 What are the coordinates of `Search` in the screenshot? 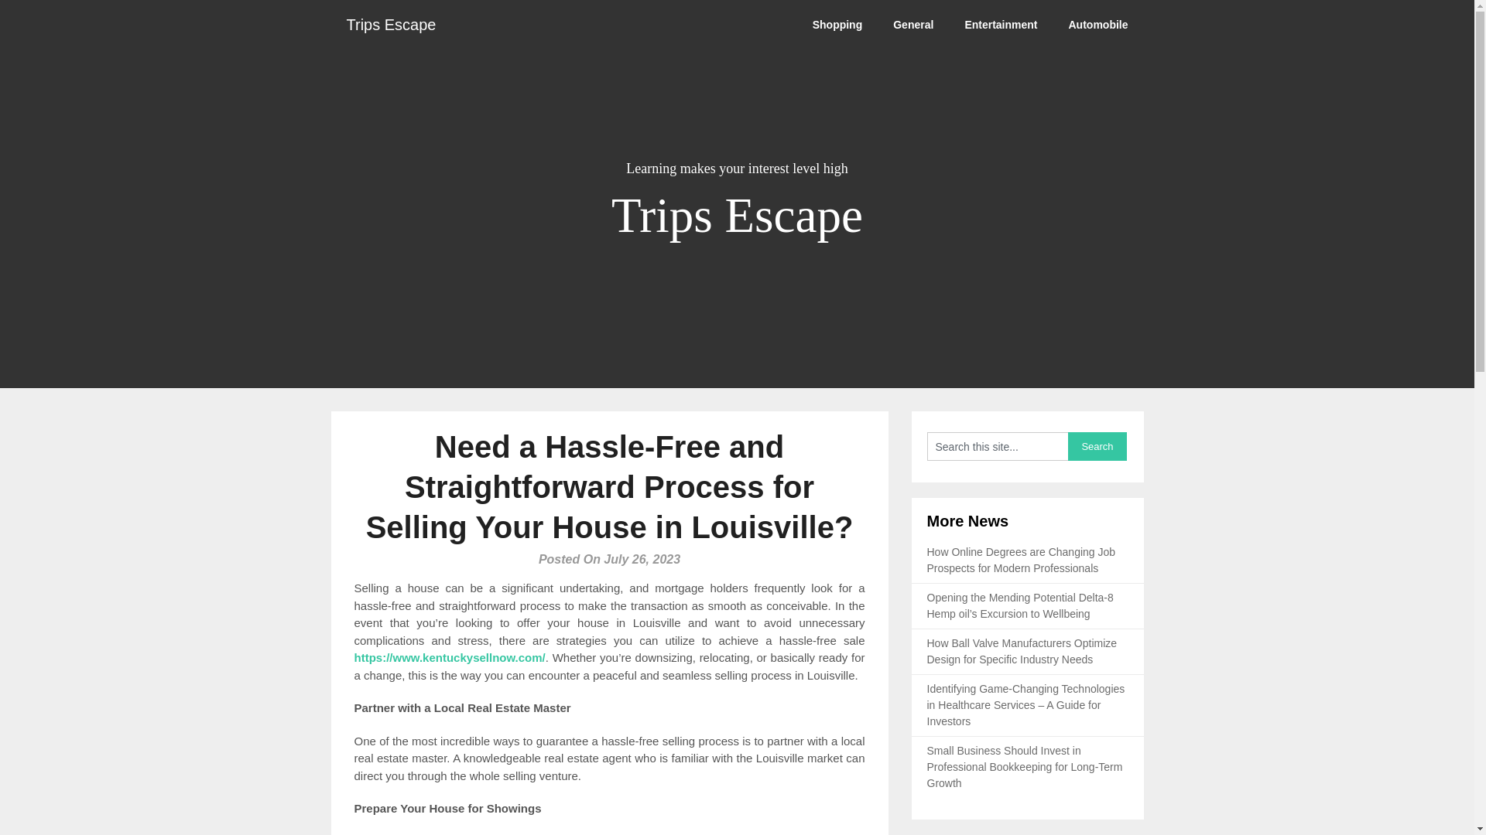 It's located at (1097, 447).